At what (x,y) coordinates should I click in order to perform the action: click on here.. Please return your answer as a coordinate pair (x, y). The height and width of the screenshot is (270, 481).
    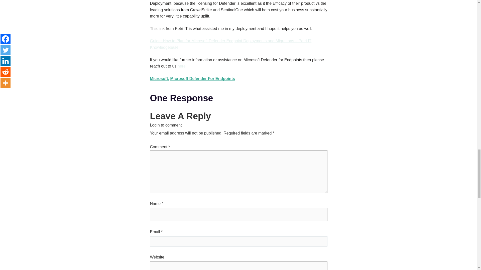
    Looking at the image, I should click on (182, 66).